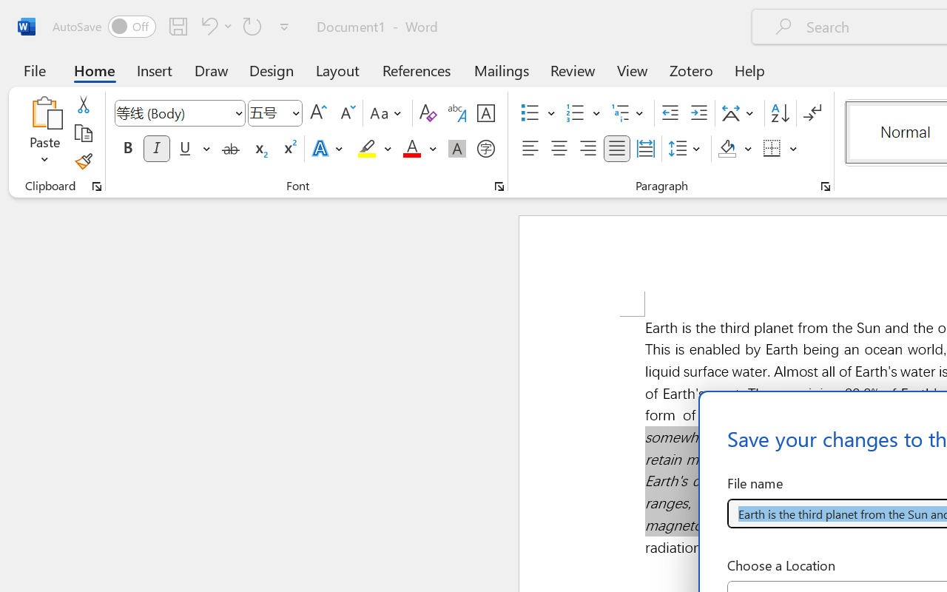  What do you see at coordinates (328, 149) in the screenshot?
I see `Text Effects and Typography` at bounding box center [328, 149].